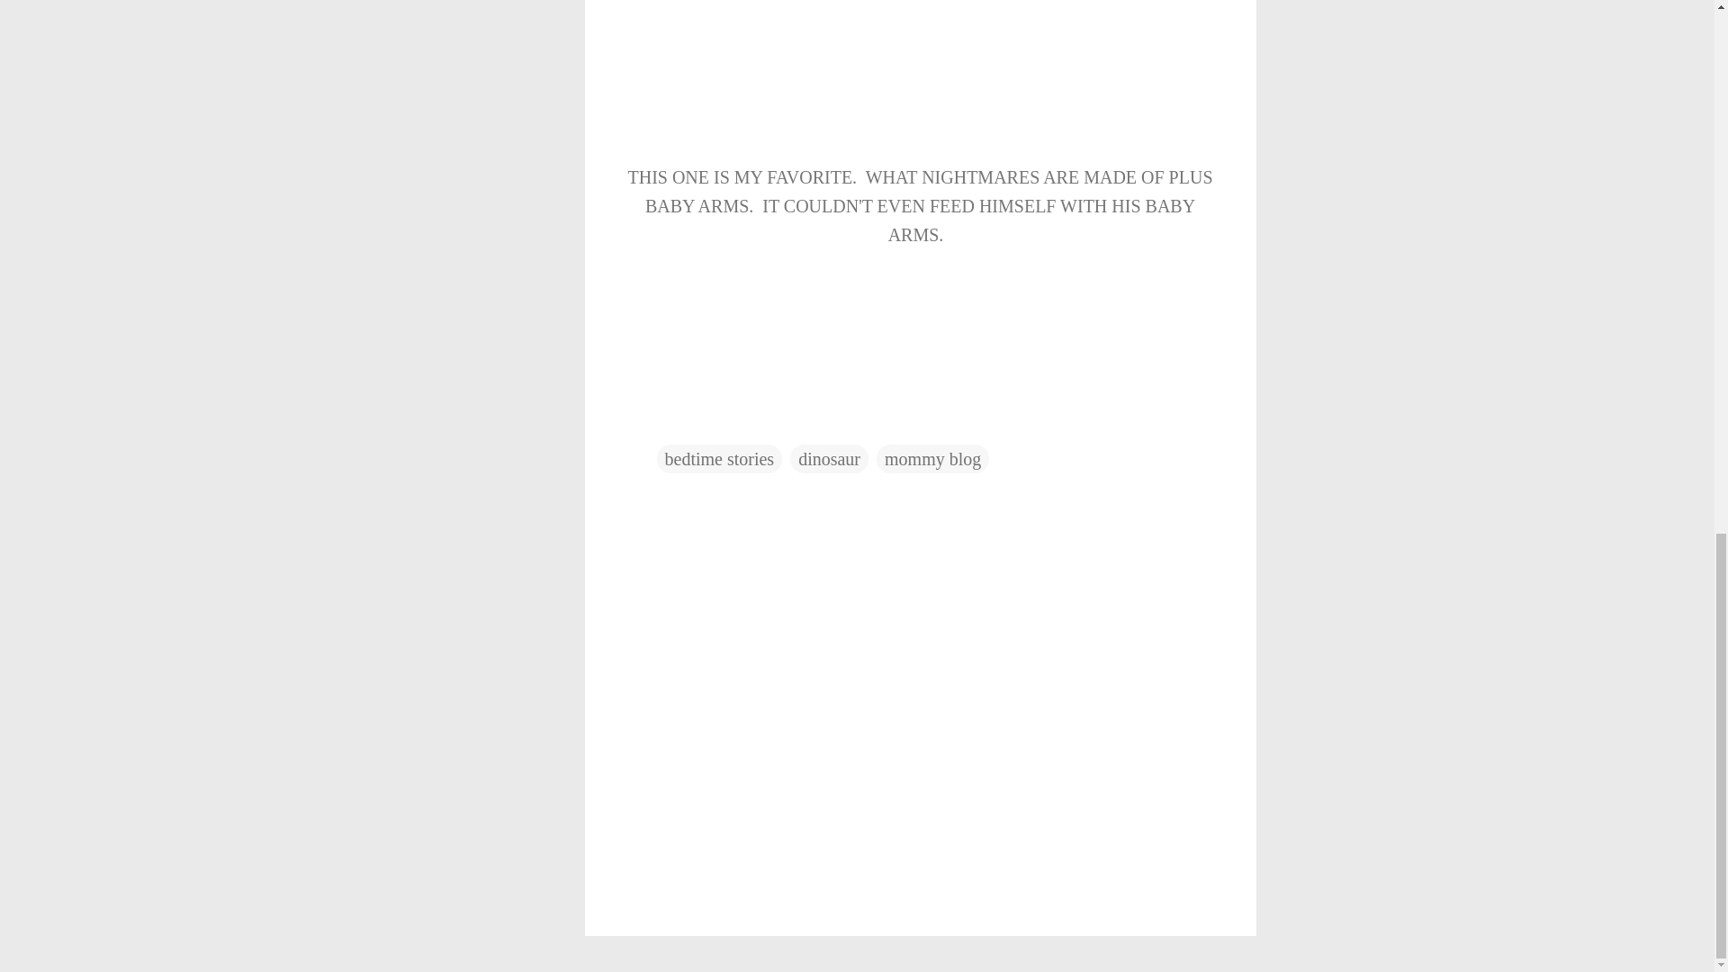 The width and height of the screenshot is (1728, 972). Describe the element at coordinates (932, 458) in the screenshot. I see `mommy blog` at that location.